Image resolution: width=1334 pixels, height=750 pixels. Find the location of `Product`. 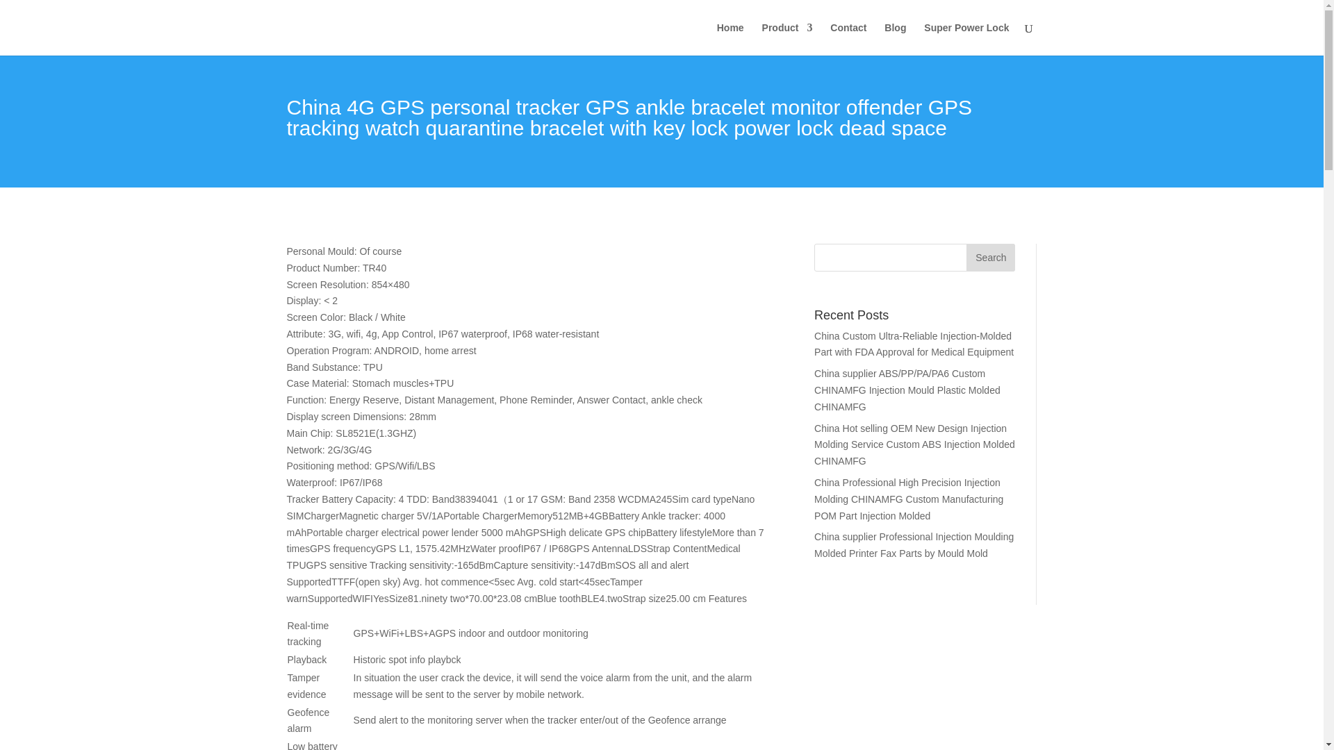

Product is located at coordinates (787, 39).